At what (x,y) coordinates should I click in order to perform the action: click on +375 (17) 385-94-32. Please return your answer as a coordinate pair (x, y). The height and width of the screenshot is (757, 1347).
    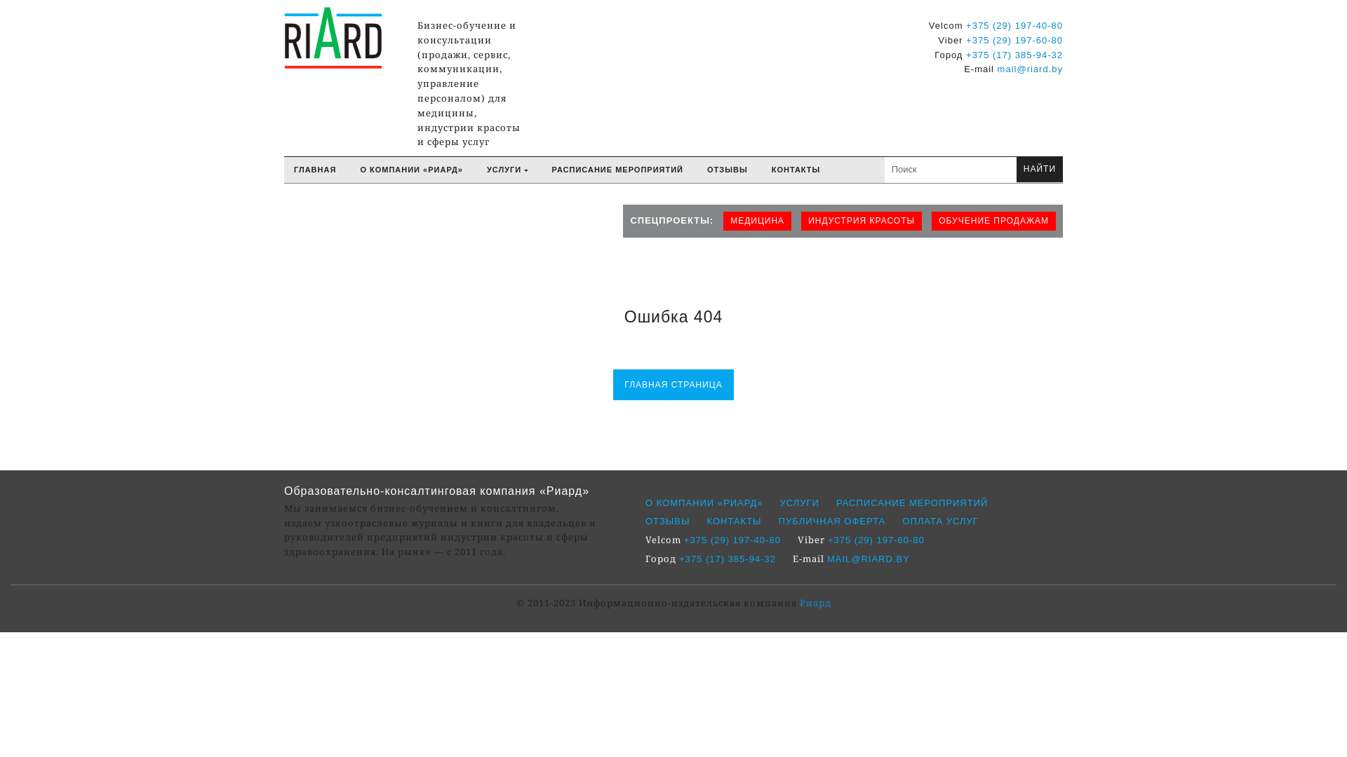
    Looking at the image, I should click on (1014, 55).